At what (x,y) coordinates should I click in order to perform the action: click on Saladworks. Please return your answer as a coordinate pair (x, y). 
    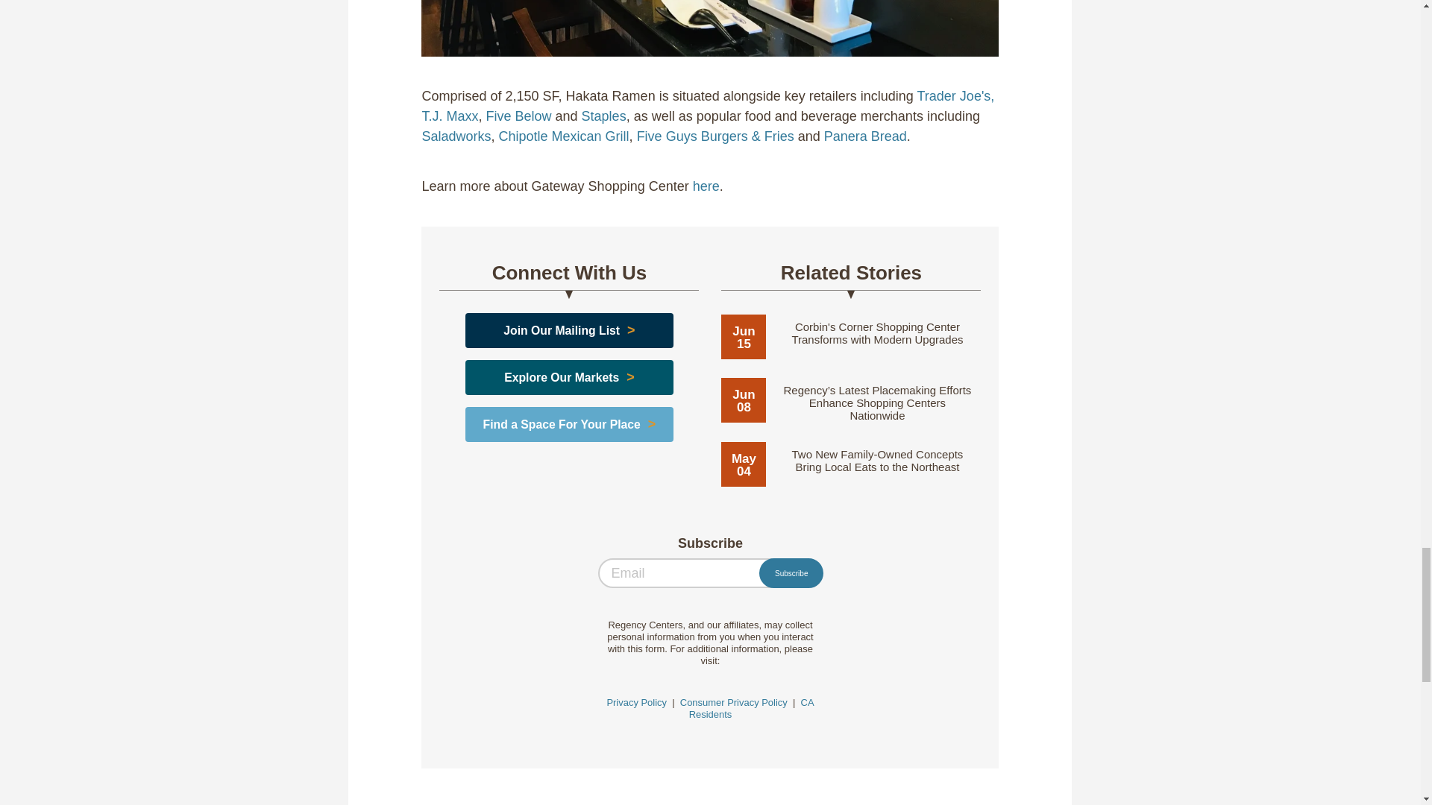
    Looking at the image, I should click on (456, 136).